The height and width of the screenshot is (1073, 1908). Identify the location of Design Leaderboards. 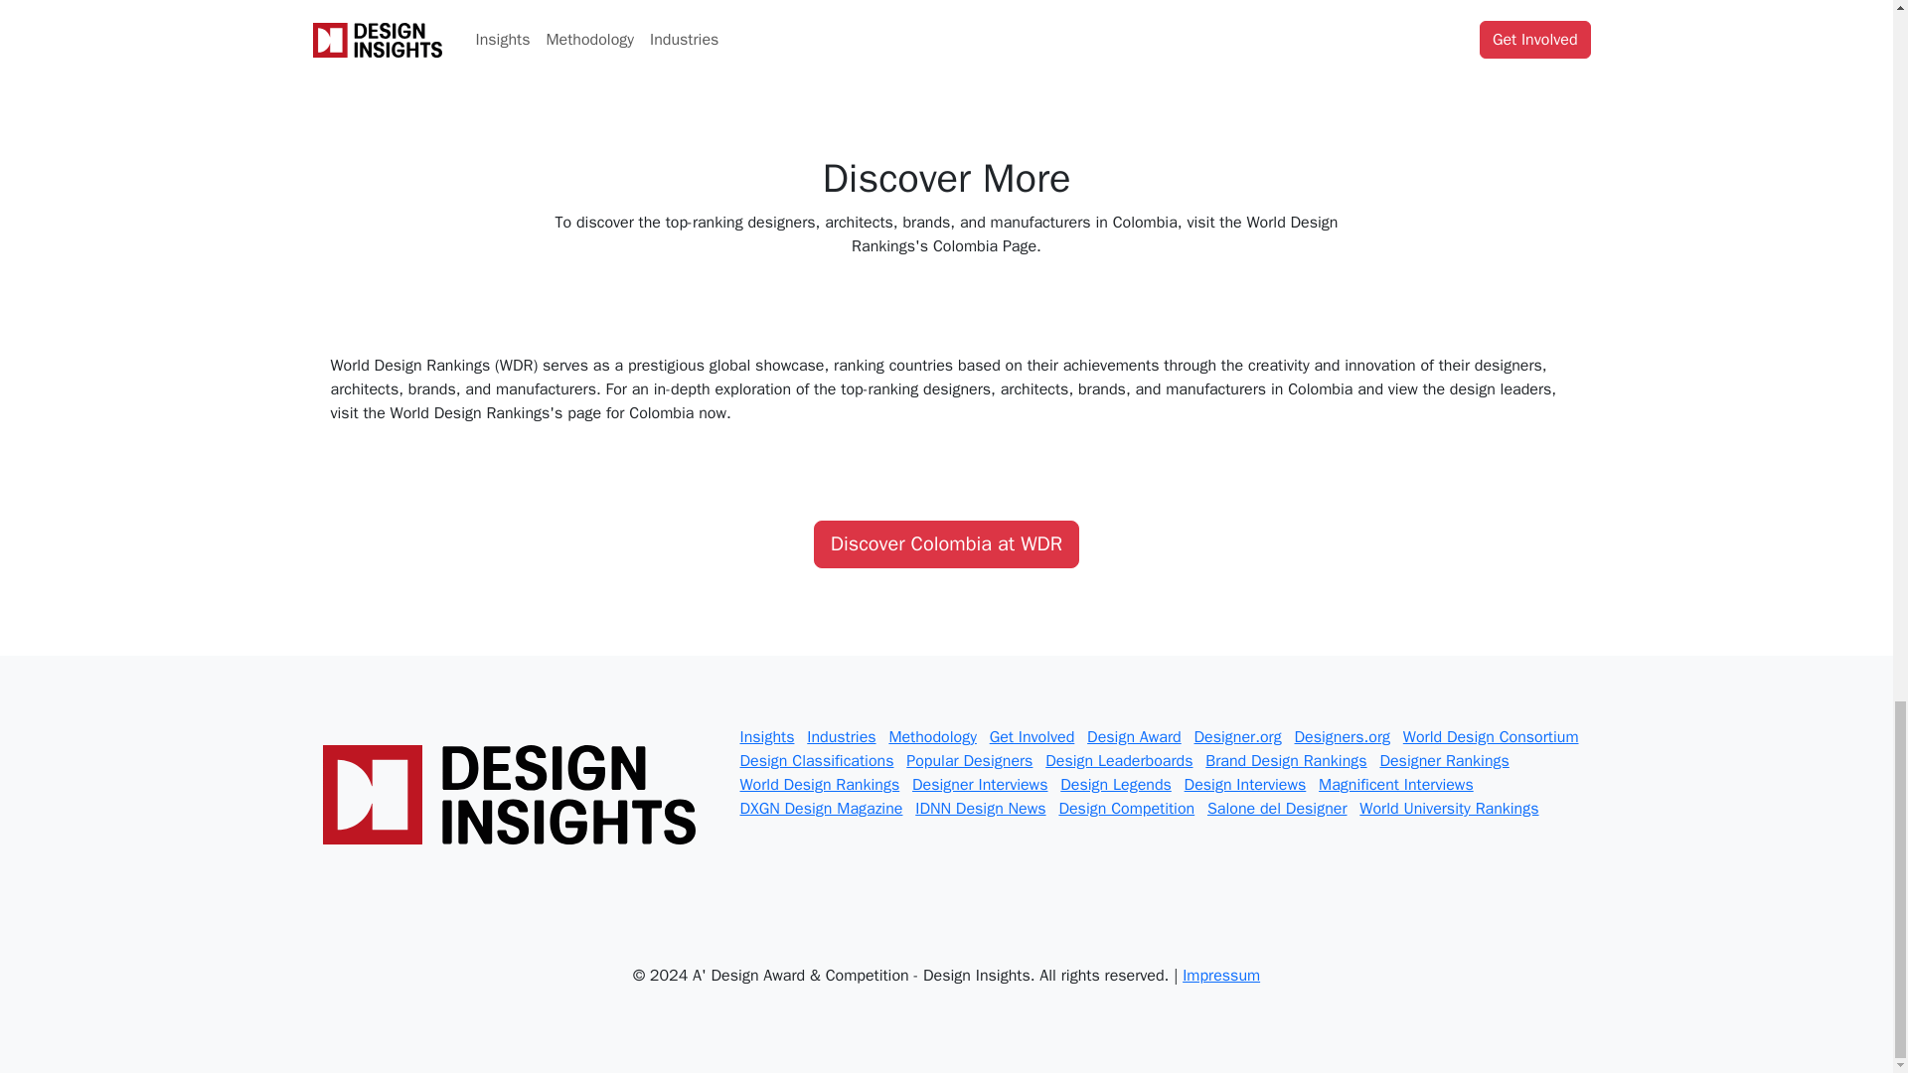
(1119, 761).